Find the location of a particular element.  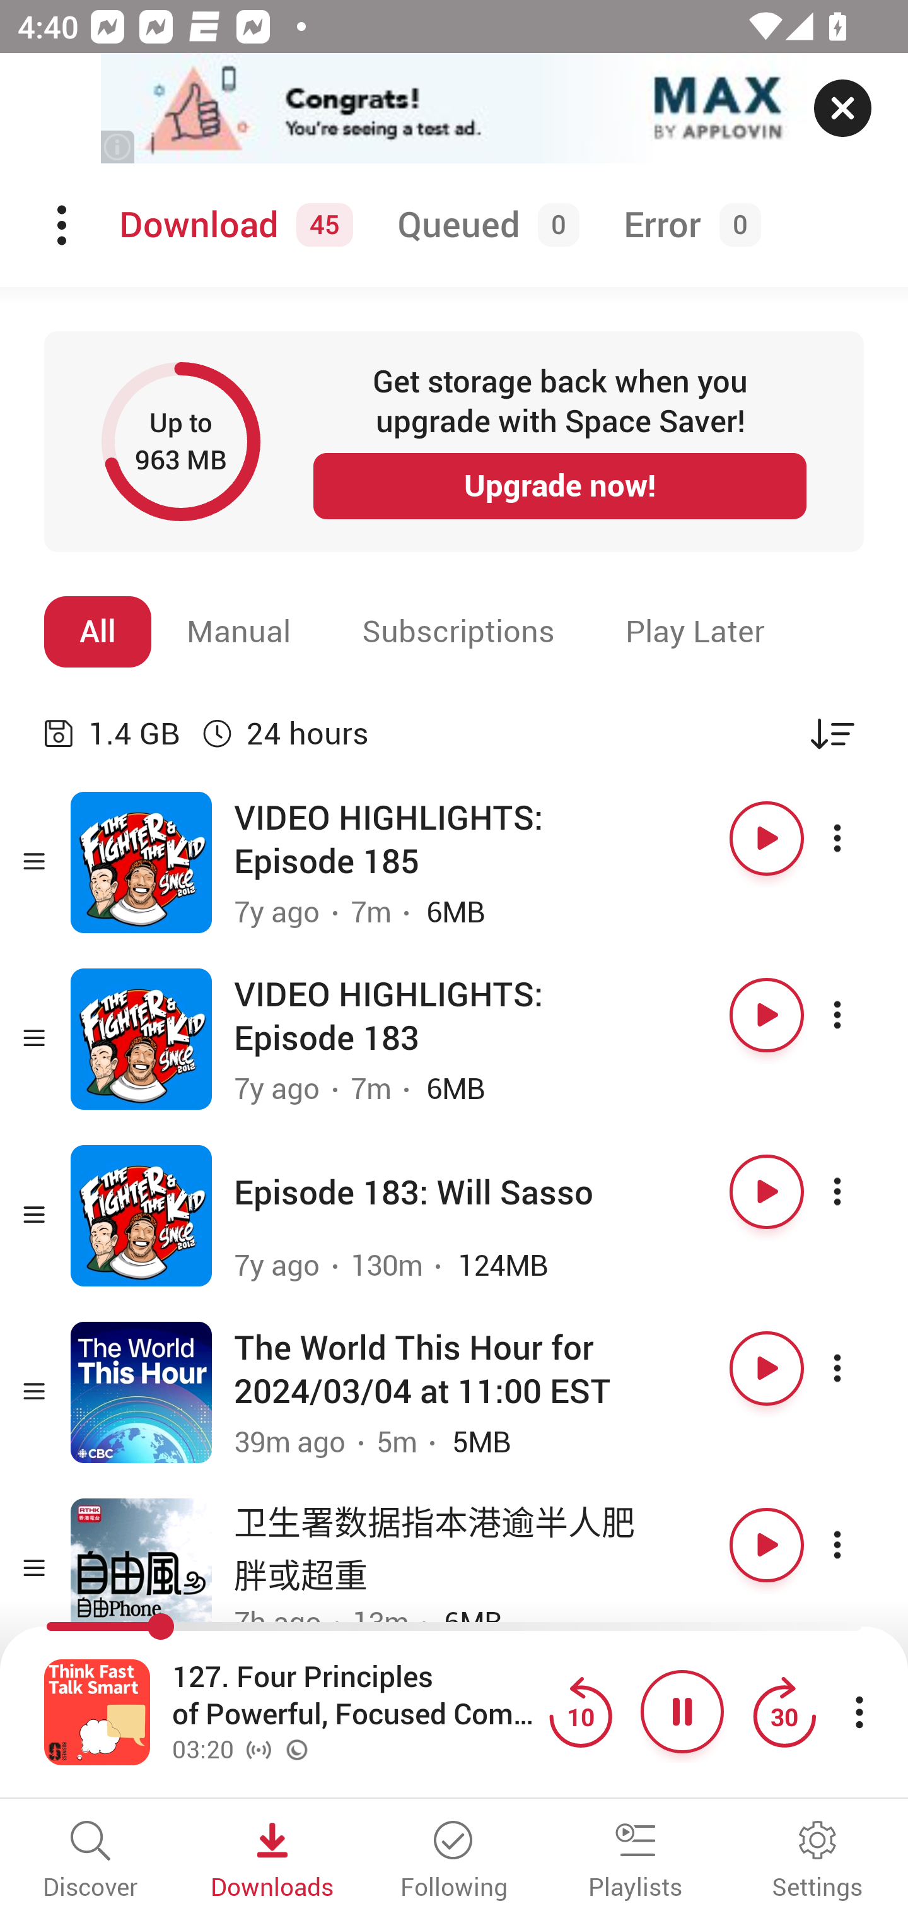

Pause button is located at coordinates (682, 1711).